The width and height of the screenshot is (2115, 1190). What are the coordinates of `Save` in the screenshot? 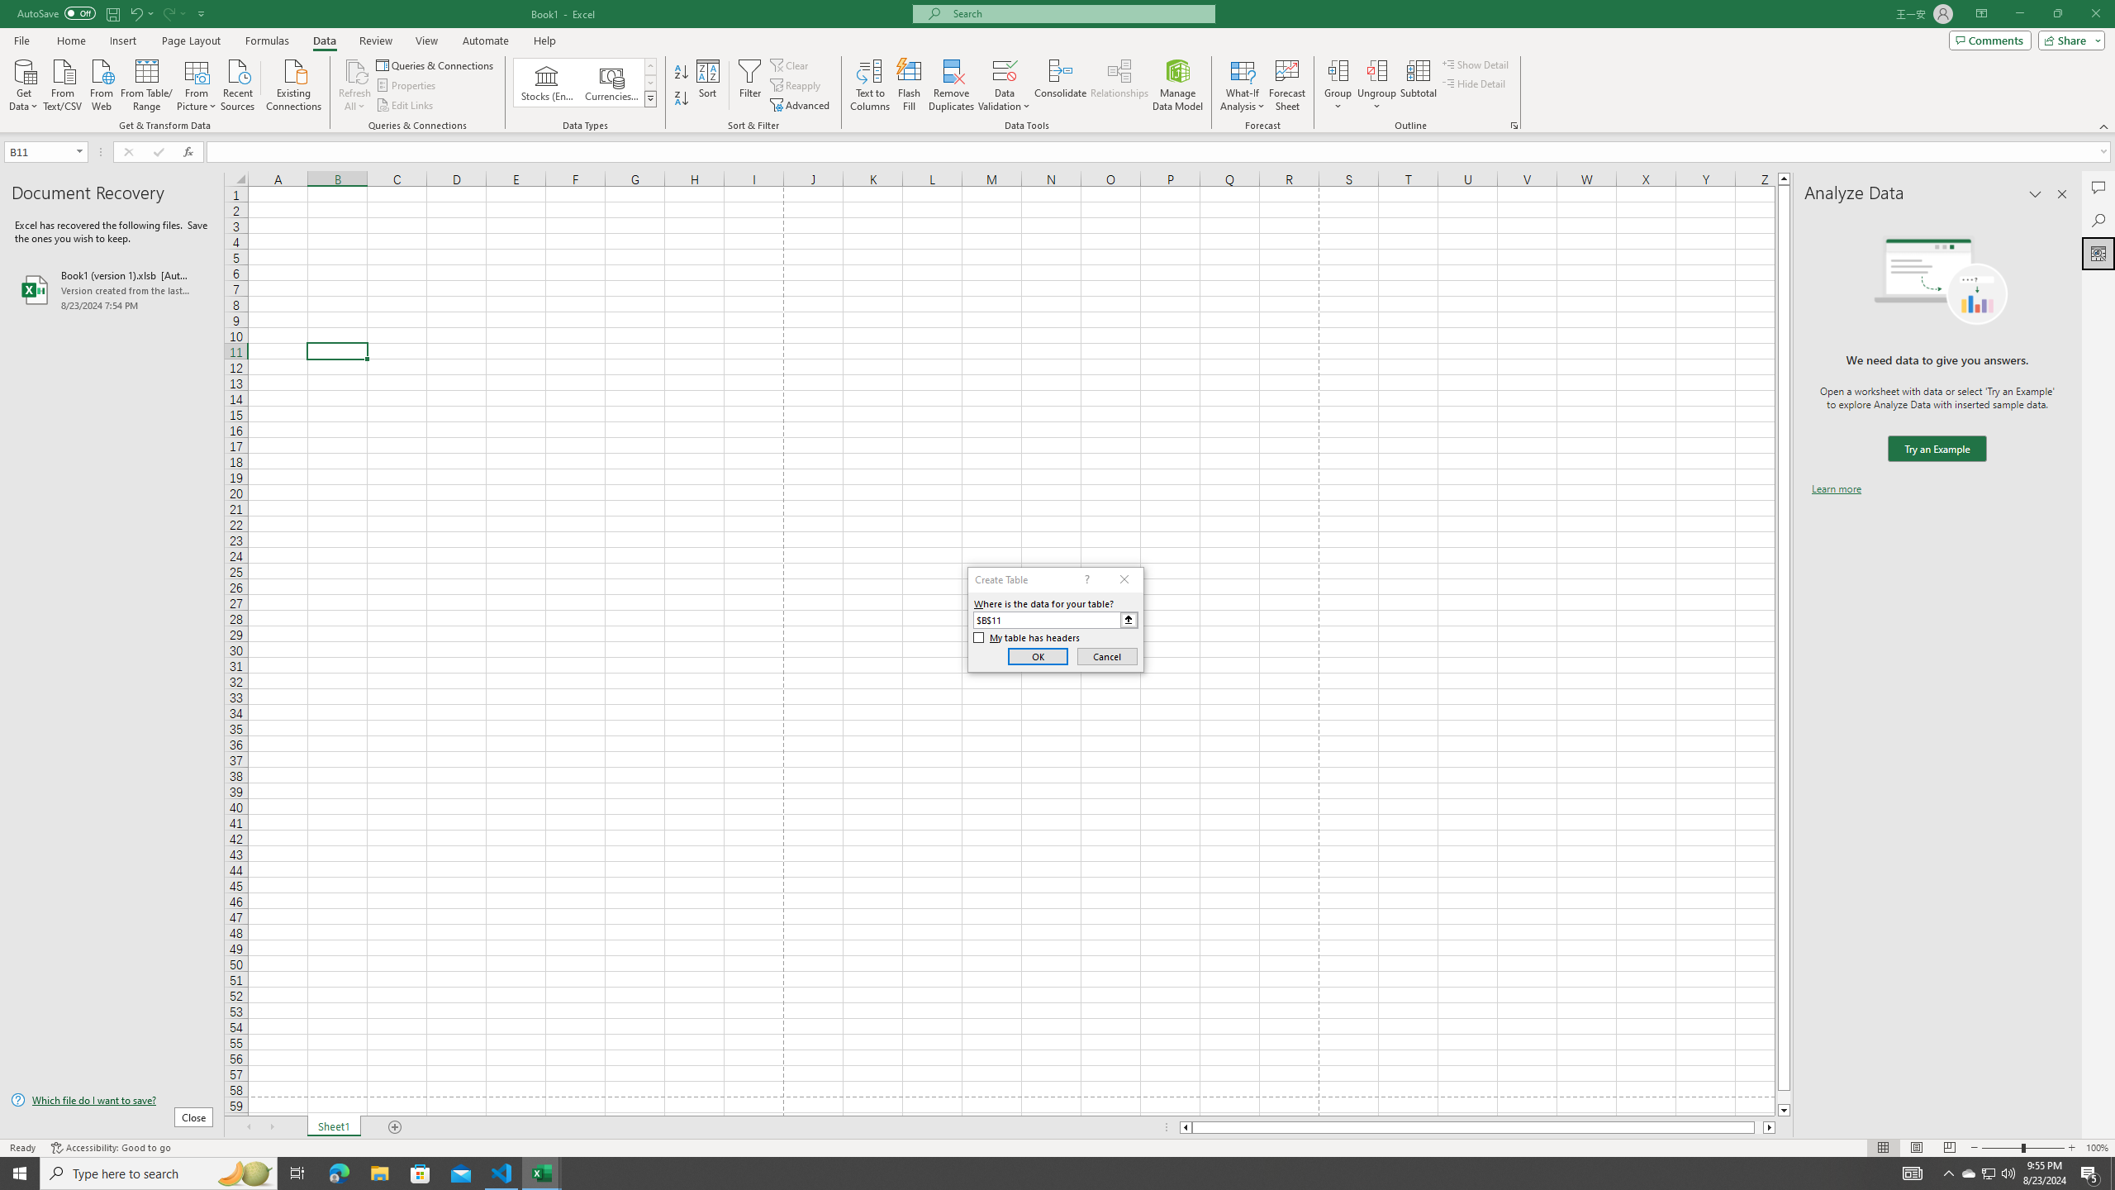 It's located at (112, 13).